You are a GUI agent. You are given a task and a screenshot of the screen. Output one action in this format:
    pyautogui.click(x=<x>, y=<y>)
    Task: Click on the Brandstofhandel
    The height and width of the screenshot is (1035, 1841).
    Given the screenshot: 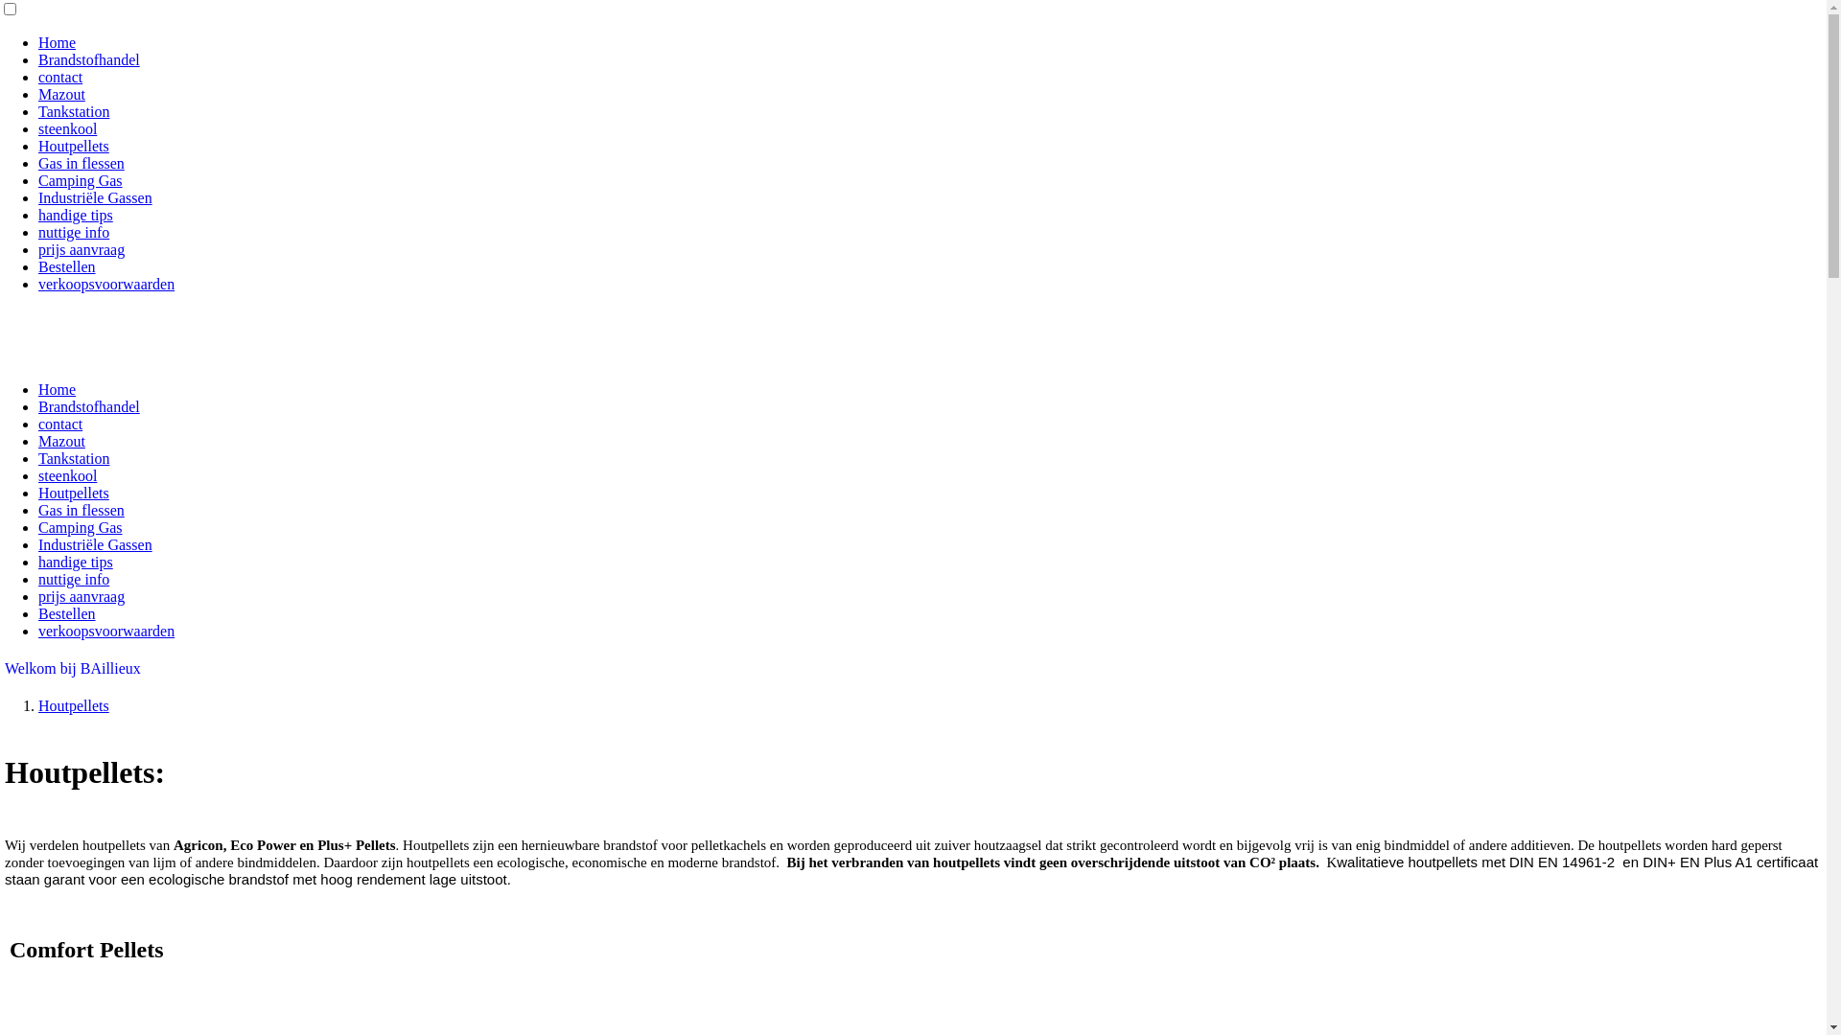 What is the action you would take?
    pyautogui.click(x=89, y=59)
    